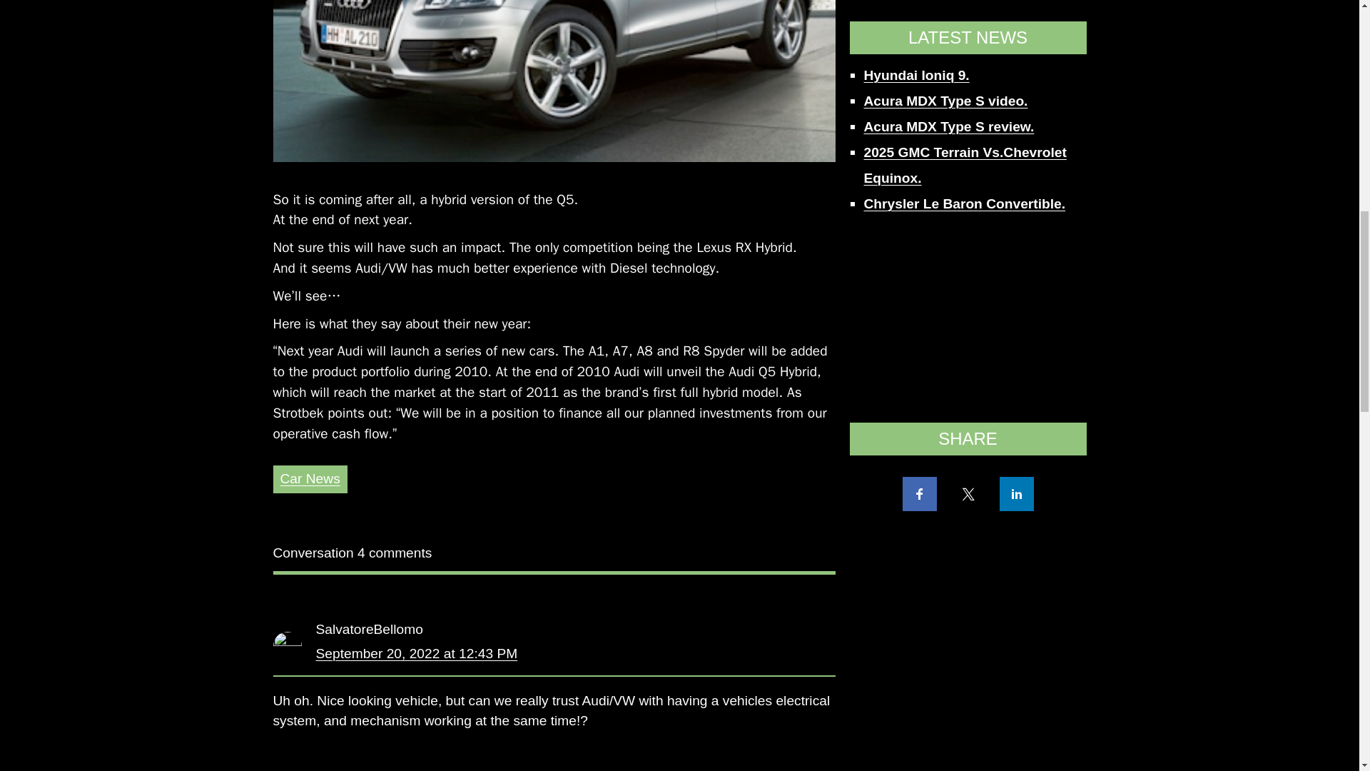 The height and width of the screenshot is (771, 1370). What do you see at coordinates (310, 478) in the screenshot?
I see `Car News` at bounding box center [310, 478].